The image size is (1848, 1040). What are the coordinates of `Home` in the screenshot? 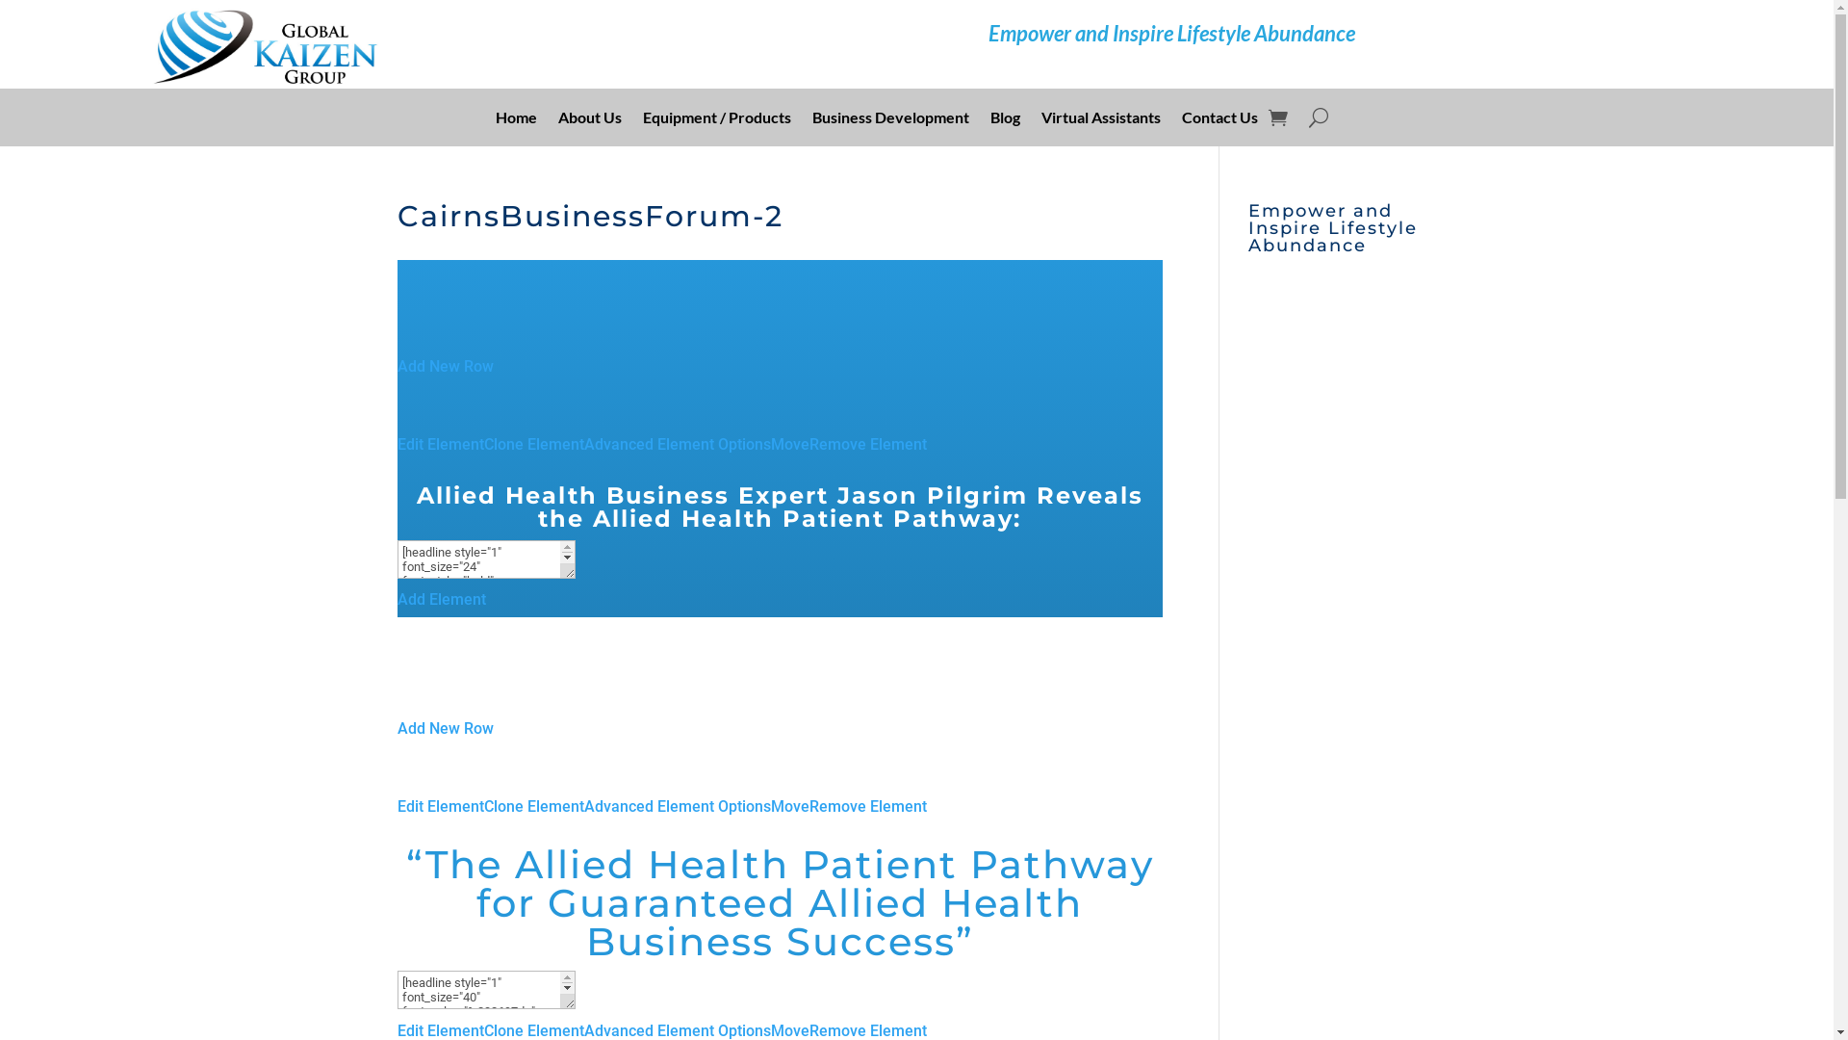 It's located at (516, 121).